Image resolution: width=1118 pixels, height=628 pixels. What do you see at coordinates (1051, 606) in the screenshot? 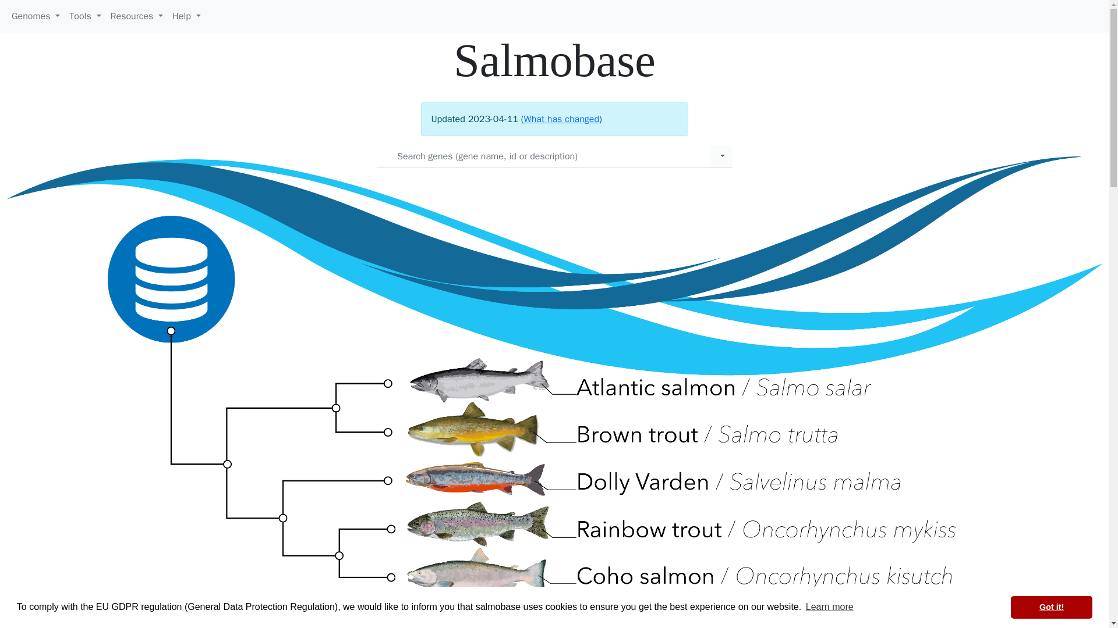
I see `Got it!` at bounding box center [1051, 606].